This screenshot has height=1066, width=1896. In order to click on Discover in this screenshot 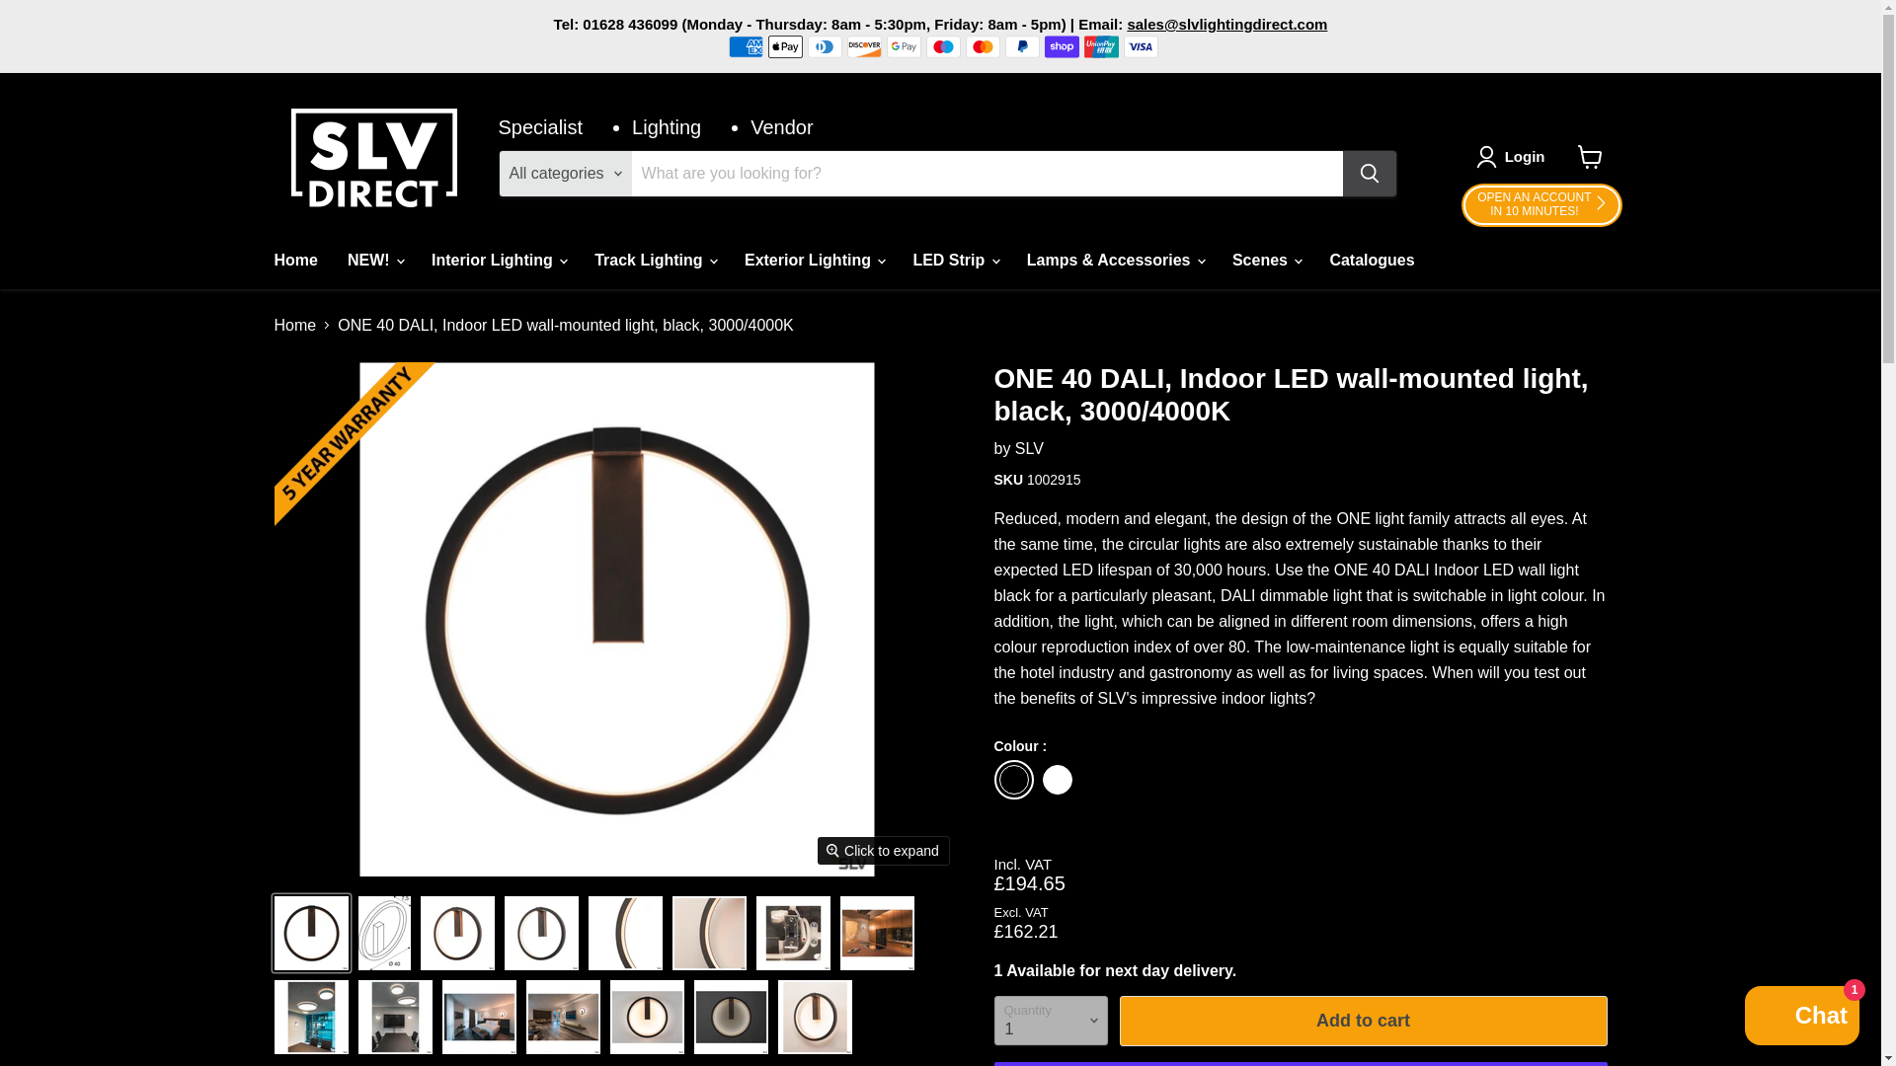, I will do `click(864, 45)`.